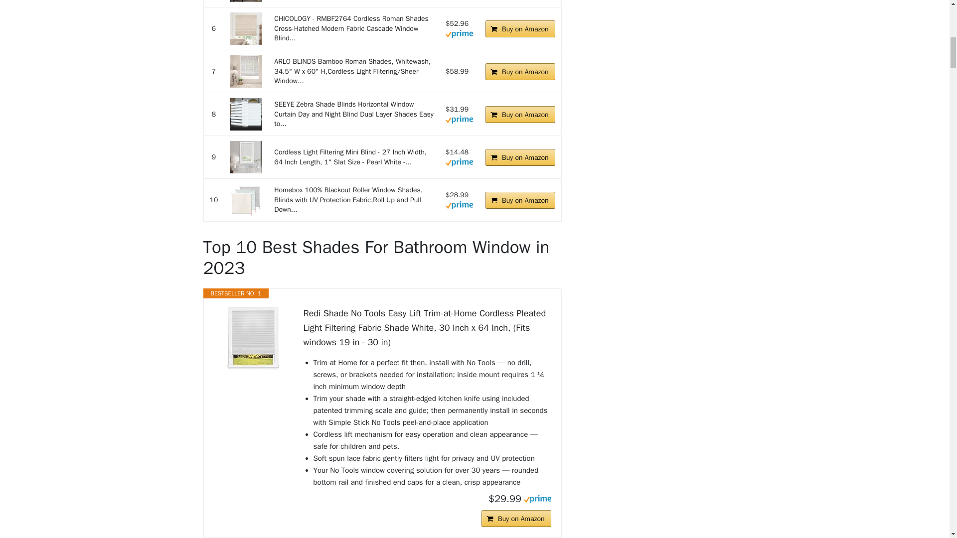 The width and height of the screenshot is (957, 538). Describe the element at coordinates (520, 72) in the screenshot. I see `Buy on Amazon` at that location.